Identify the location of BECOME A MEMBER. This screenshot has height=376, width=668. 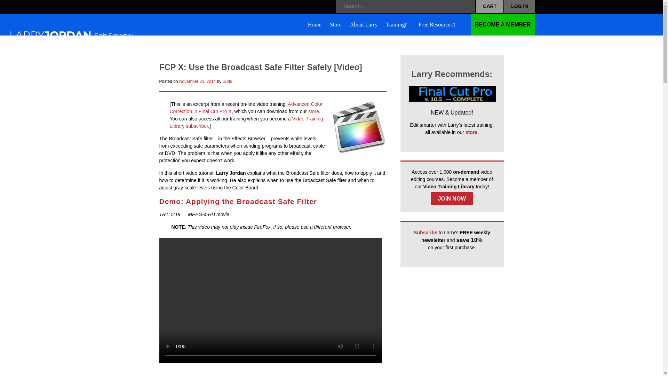
(503, 24).